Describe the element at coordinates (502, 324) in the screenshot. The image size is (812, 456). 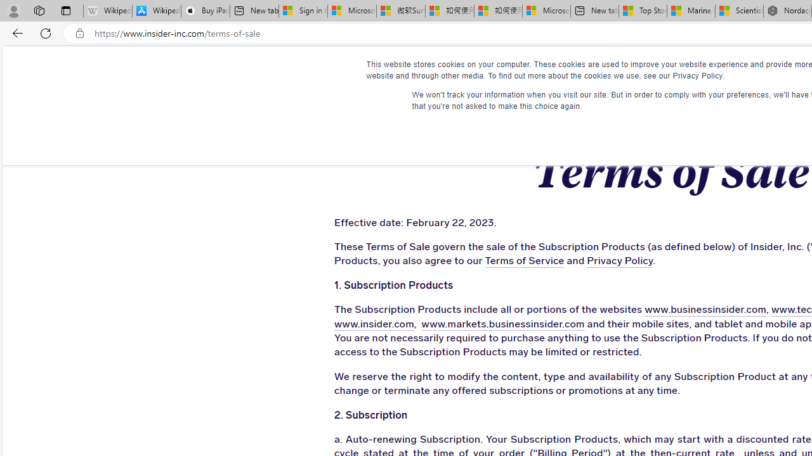
I see `www.markets.businessinsider.com` at that location.